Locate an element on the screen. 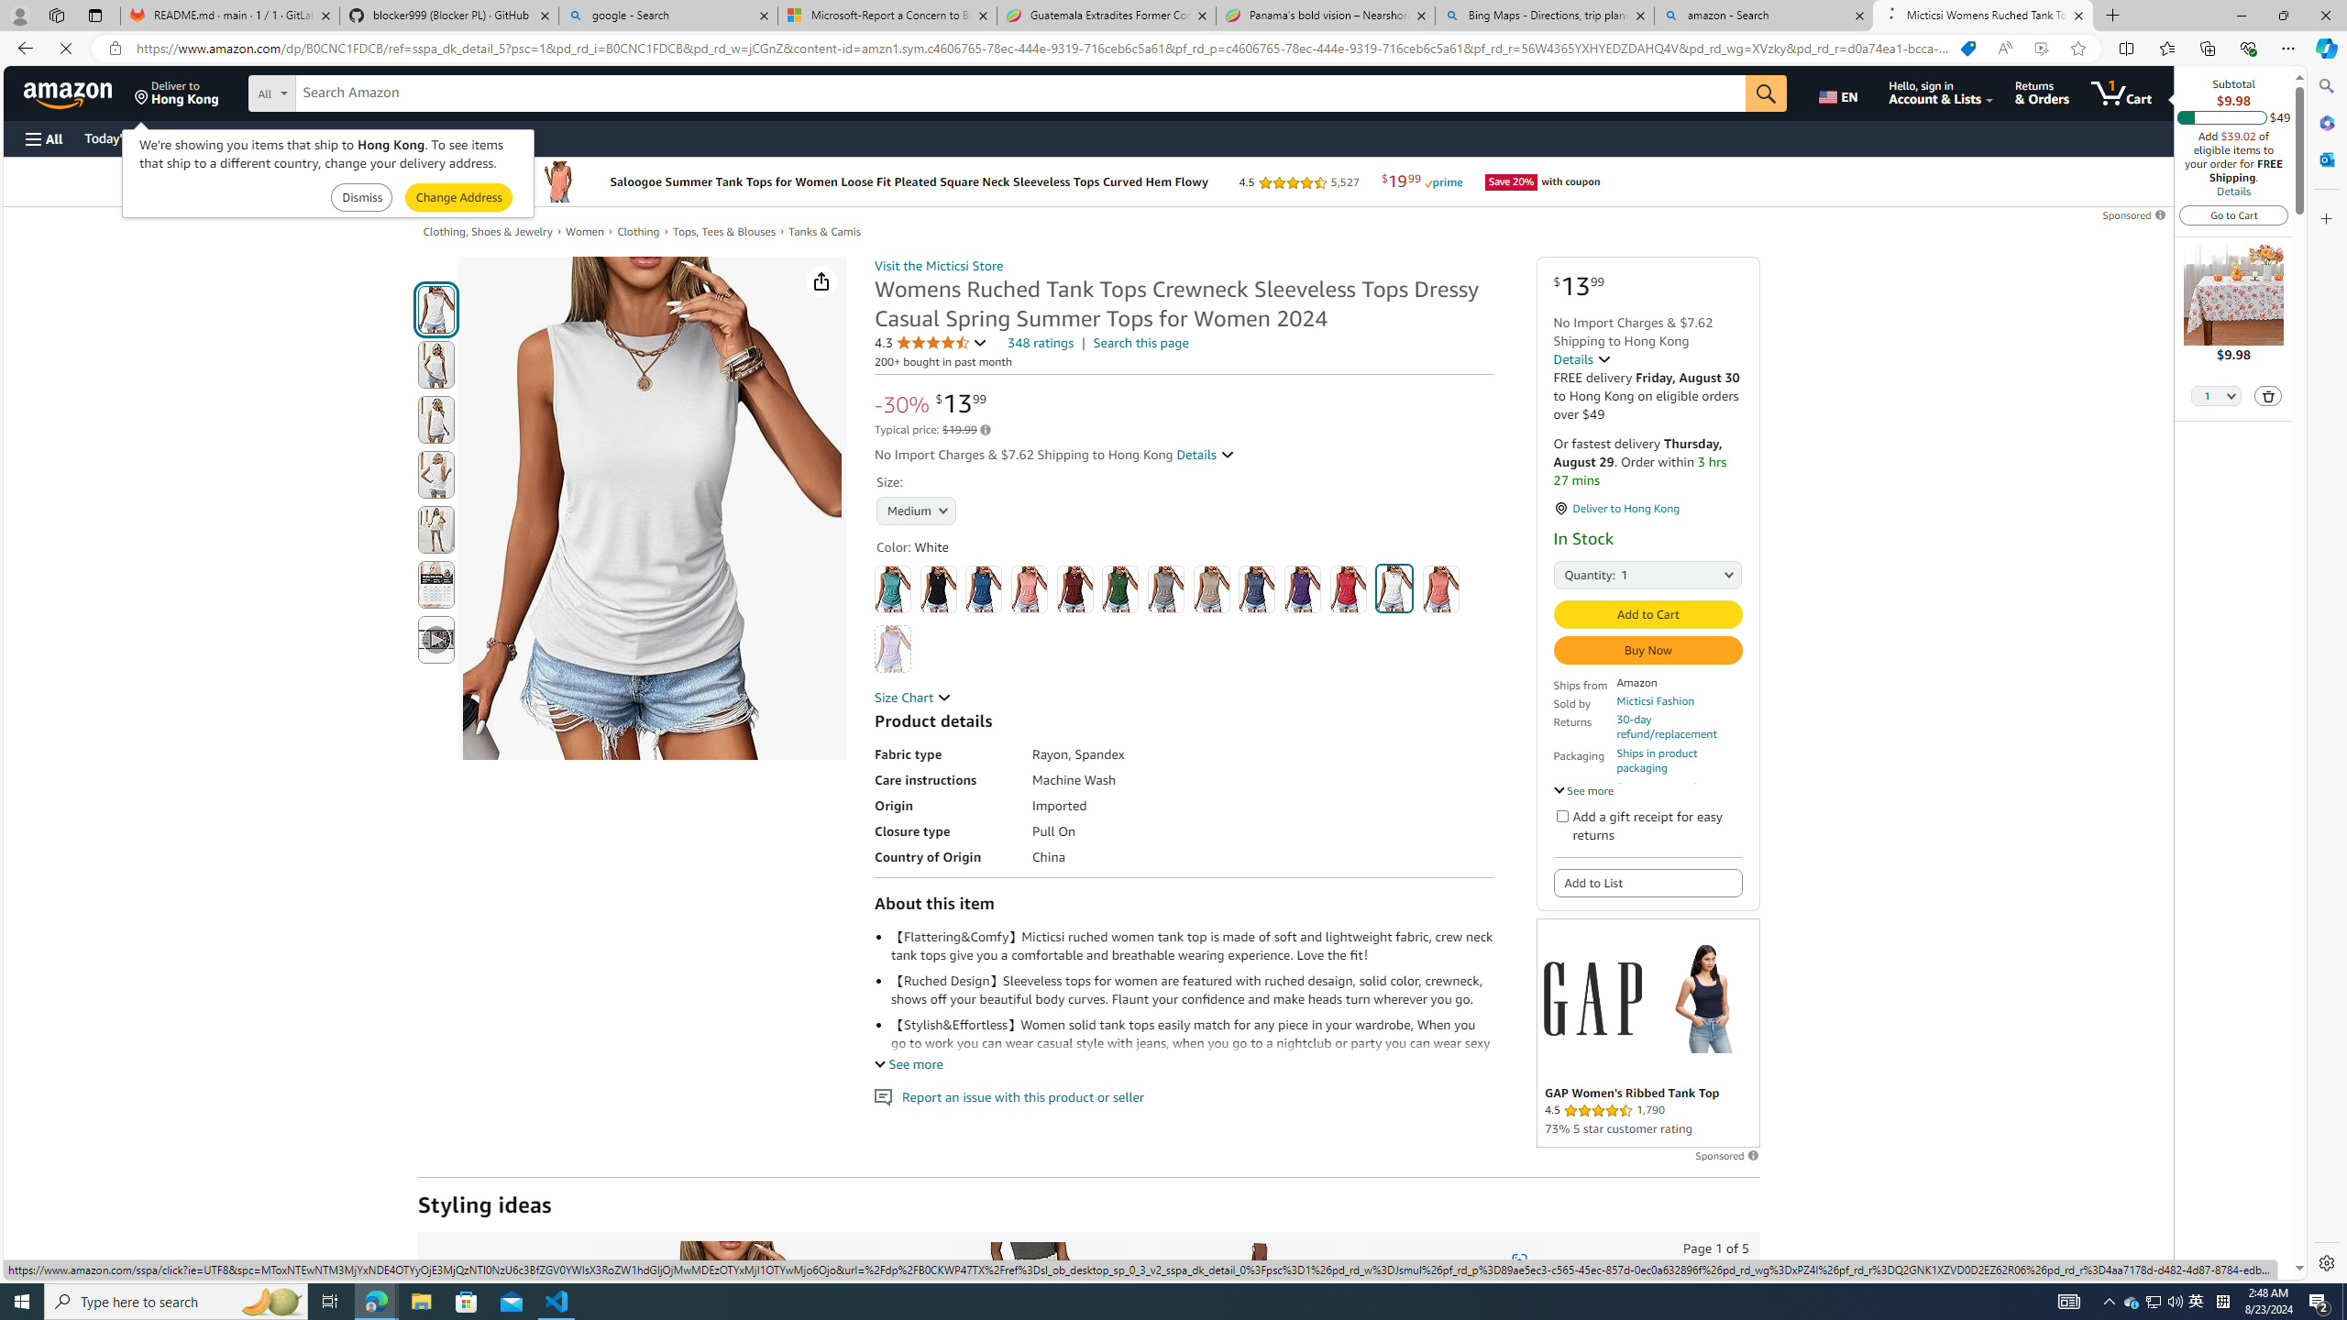 Image resolution: width=2347 pixels, height=1320 pixels. 4.3 4.3 out of 5 stars is located at coordinates (931, 343).